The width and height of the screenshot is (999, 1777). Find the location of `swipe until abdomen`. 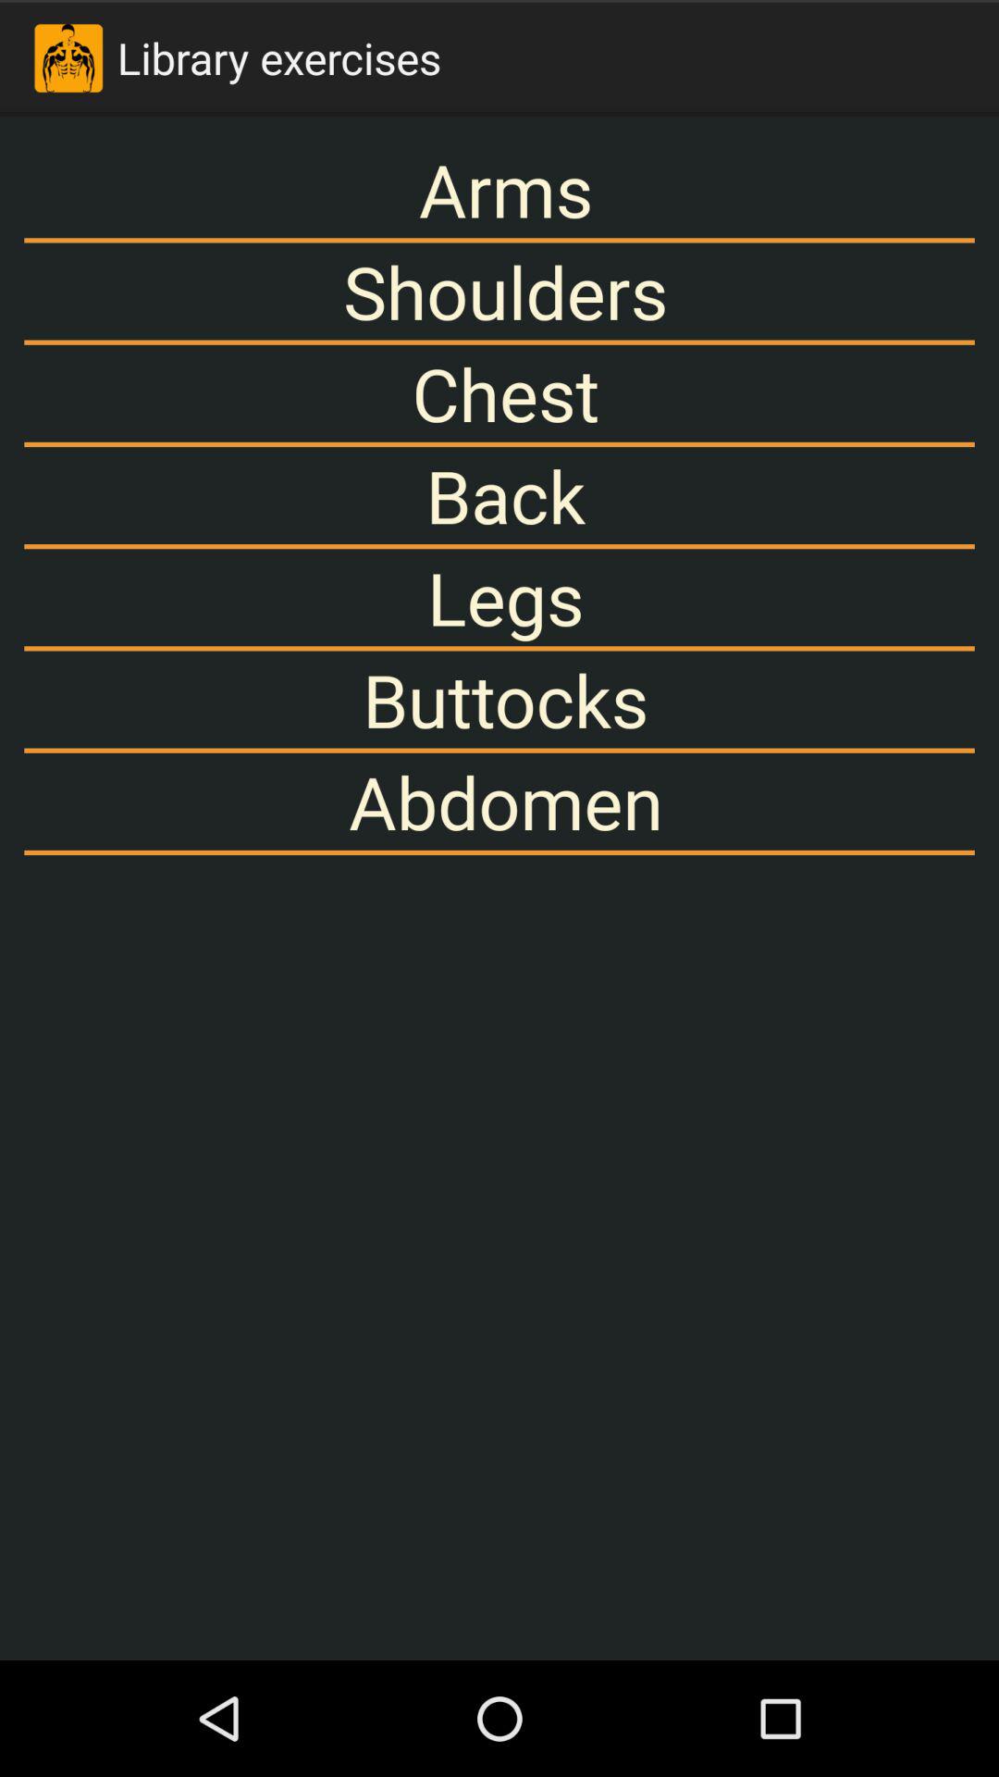

swipe until abdomen is located at coordinates (499, 802).